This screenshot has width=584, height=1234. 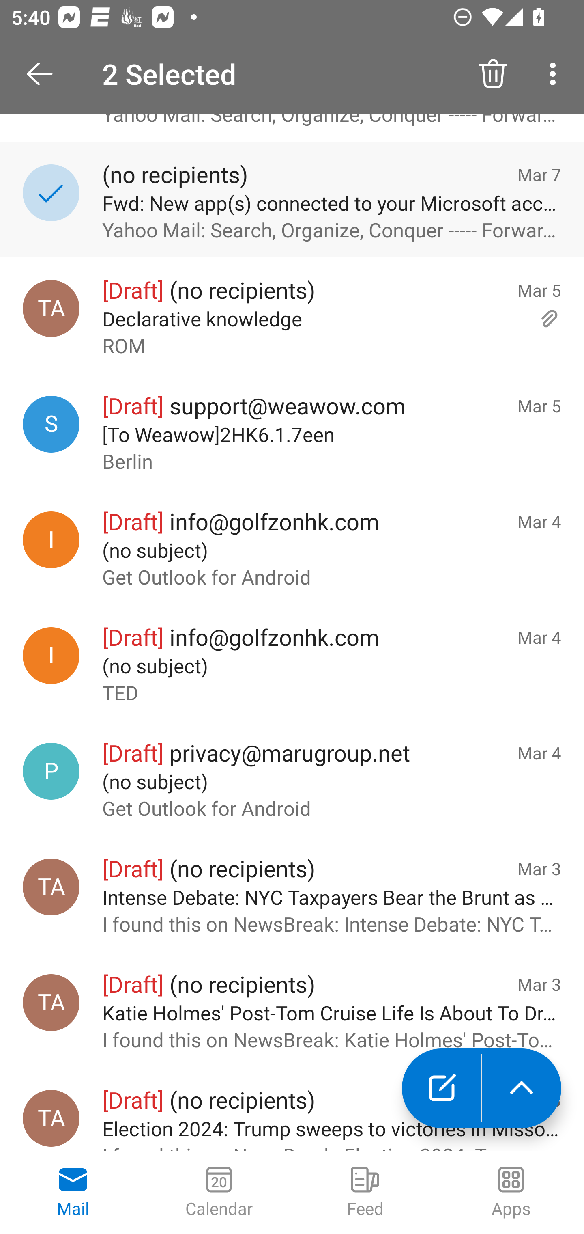 I want to click on Open Navigation Drawer, so click(x=45, y=74).